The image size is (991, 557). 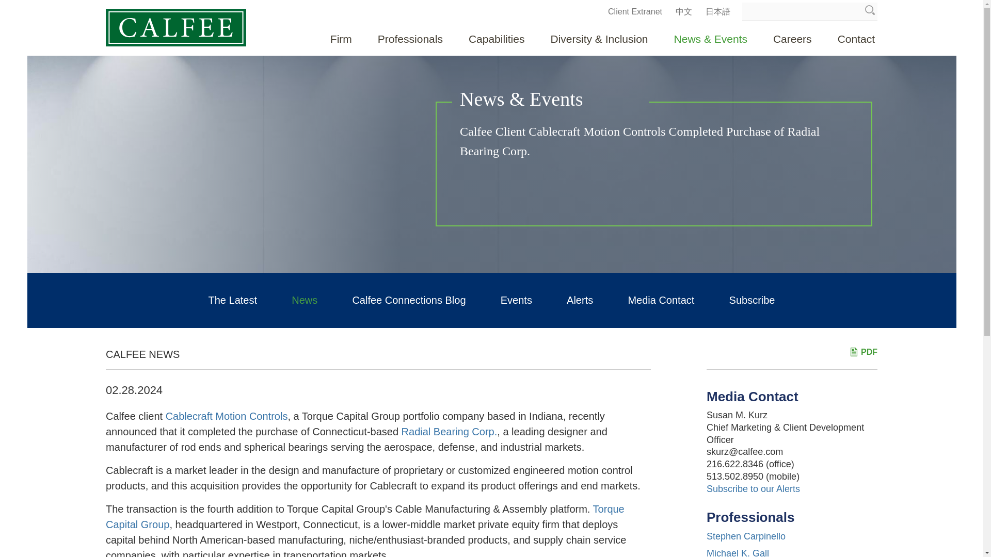 I want to click on Japanese, so click(x=718, y=11).